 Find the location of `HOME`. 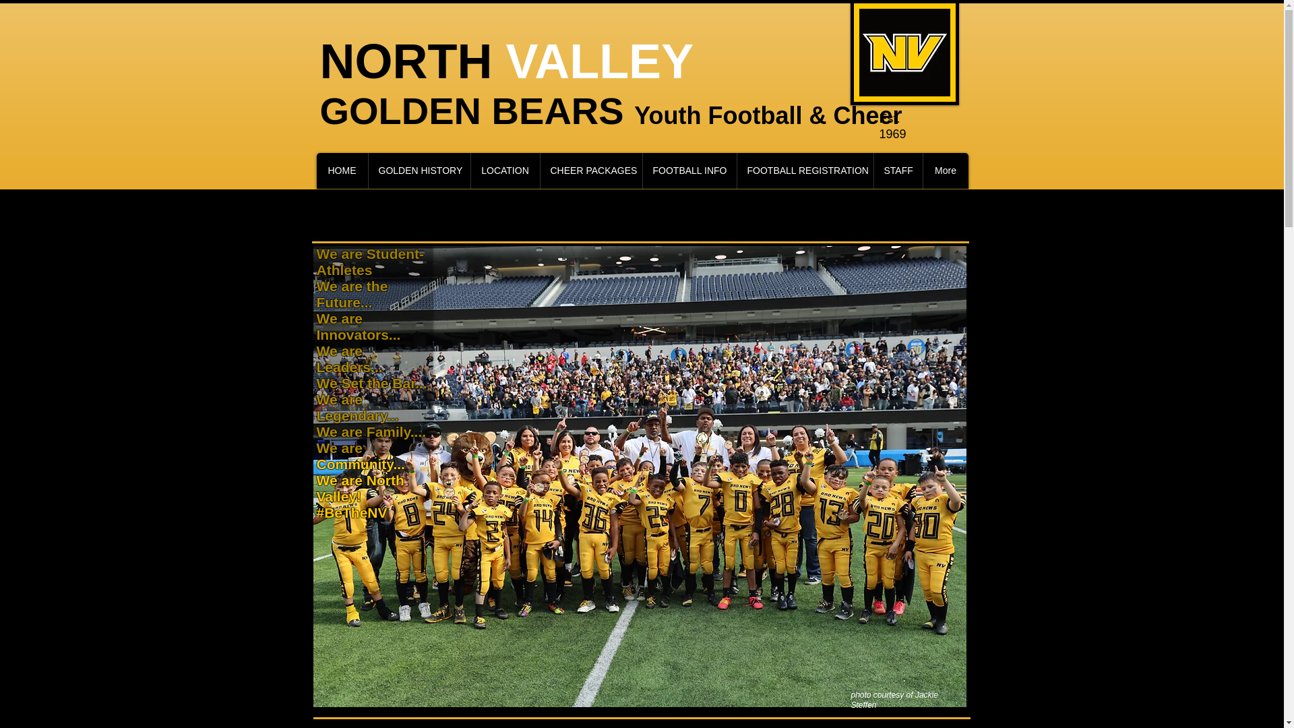

HOME is located at coordinates (342, 170).